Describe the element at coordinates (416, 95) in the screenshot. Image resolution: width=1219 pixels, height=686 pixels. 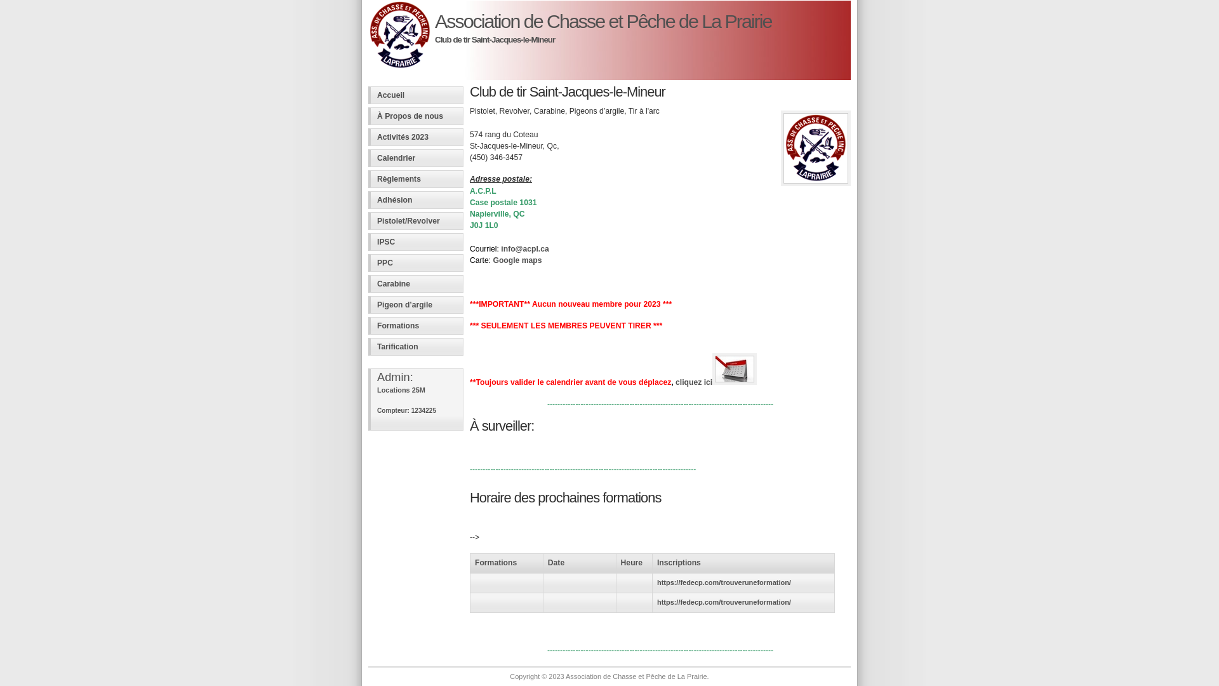
I see `Accueil` at that location.